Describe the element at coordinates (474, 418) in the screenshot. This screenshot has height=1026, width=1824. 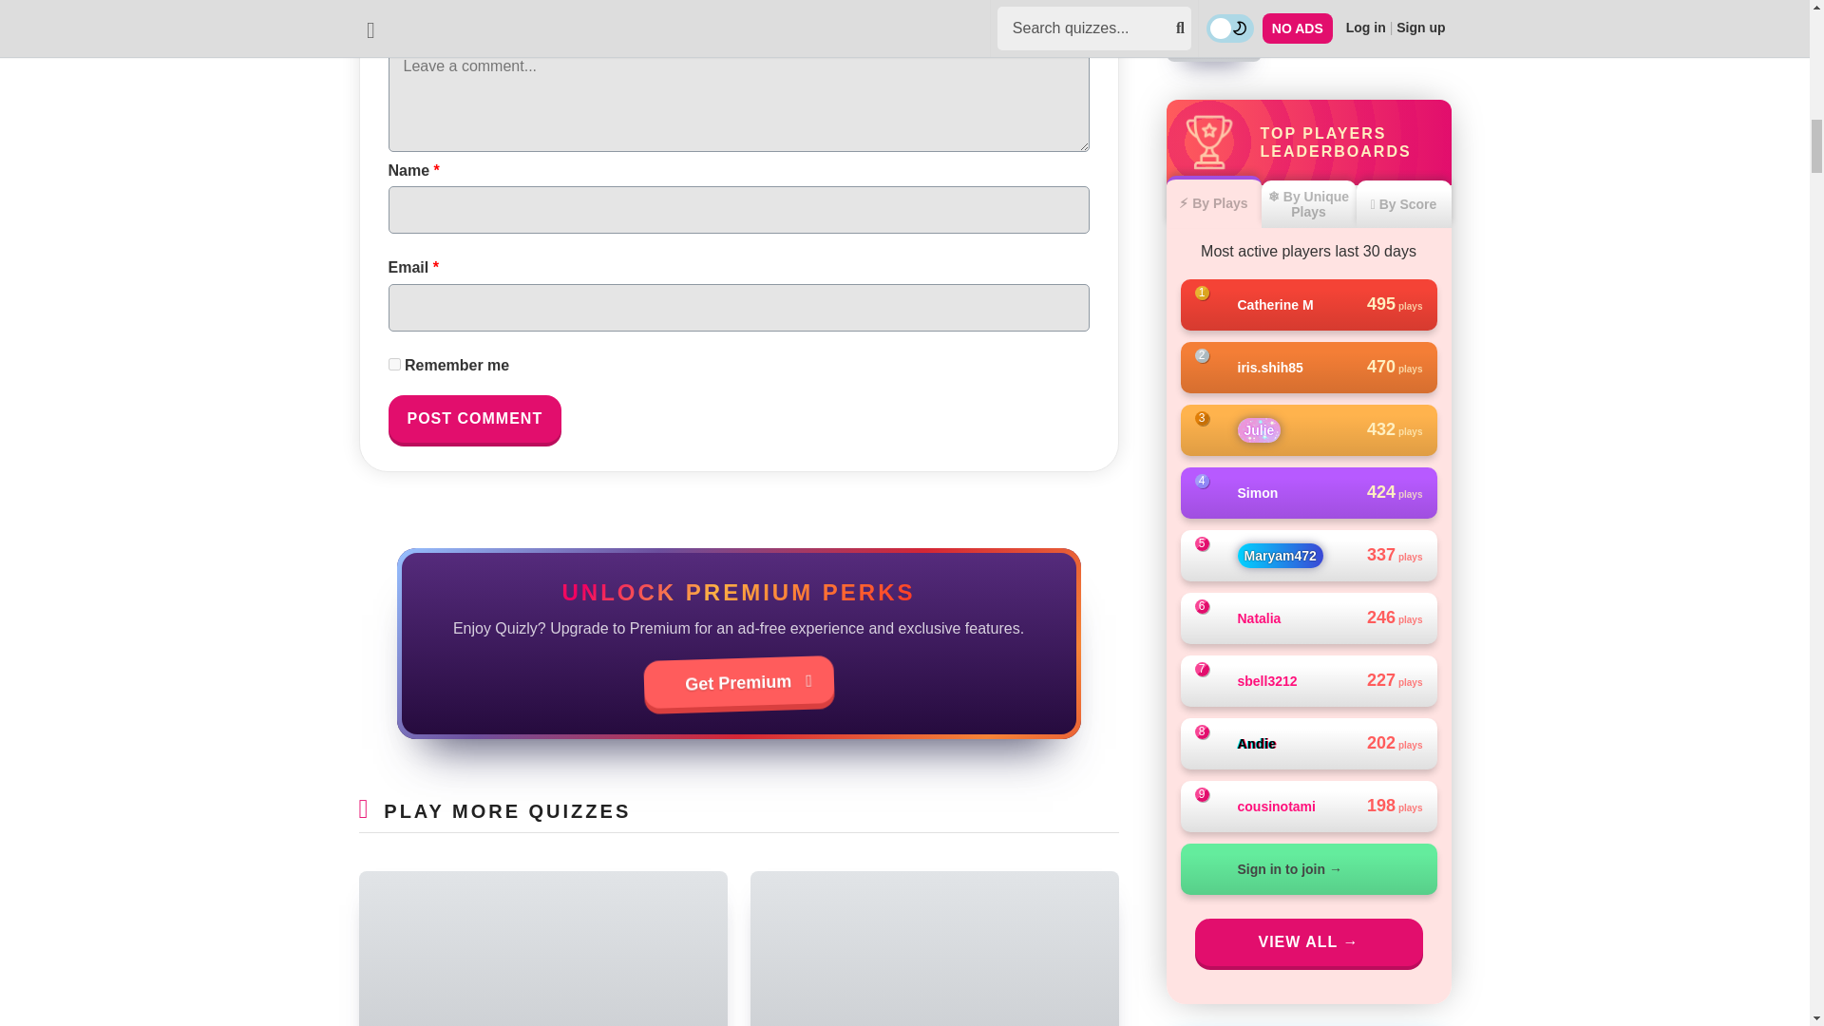
I see `Post Comment` at that location.